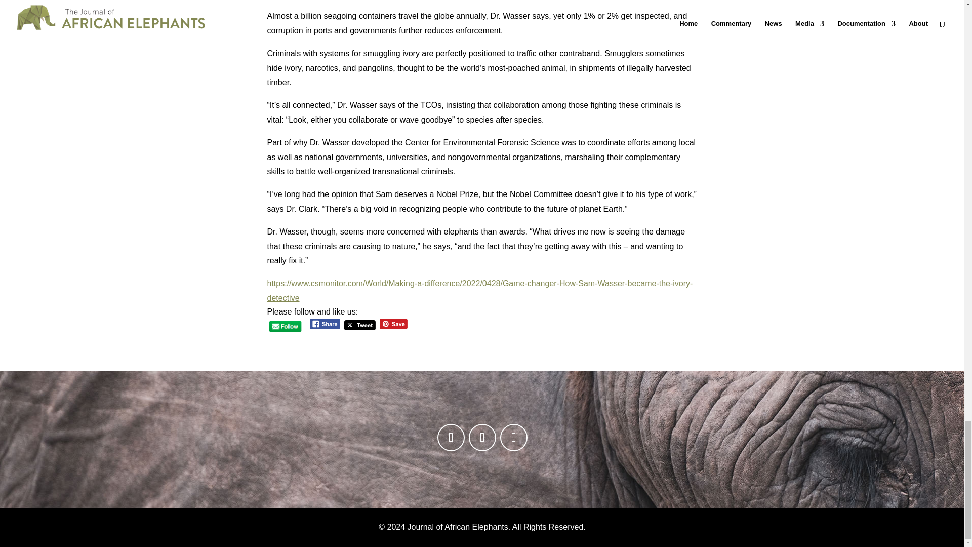 Image resolution: width=972 pixels, height=547 pixels. Describe the element at coordinates (359, 325) in the screenshot. I see `Tweet` at that location.